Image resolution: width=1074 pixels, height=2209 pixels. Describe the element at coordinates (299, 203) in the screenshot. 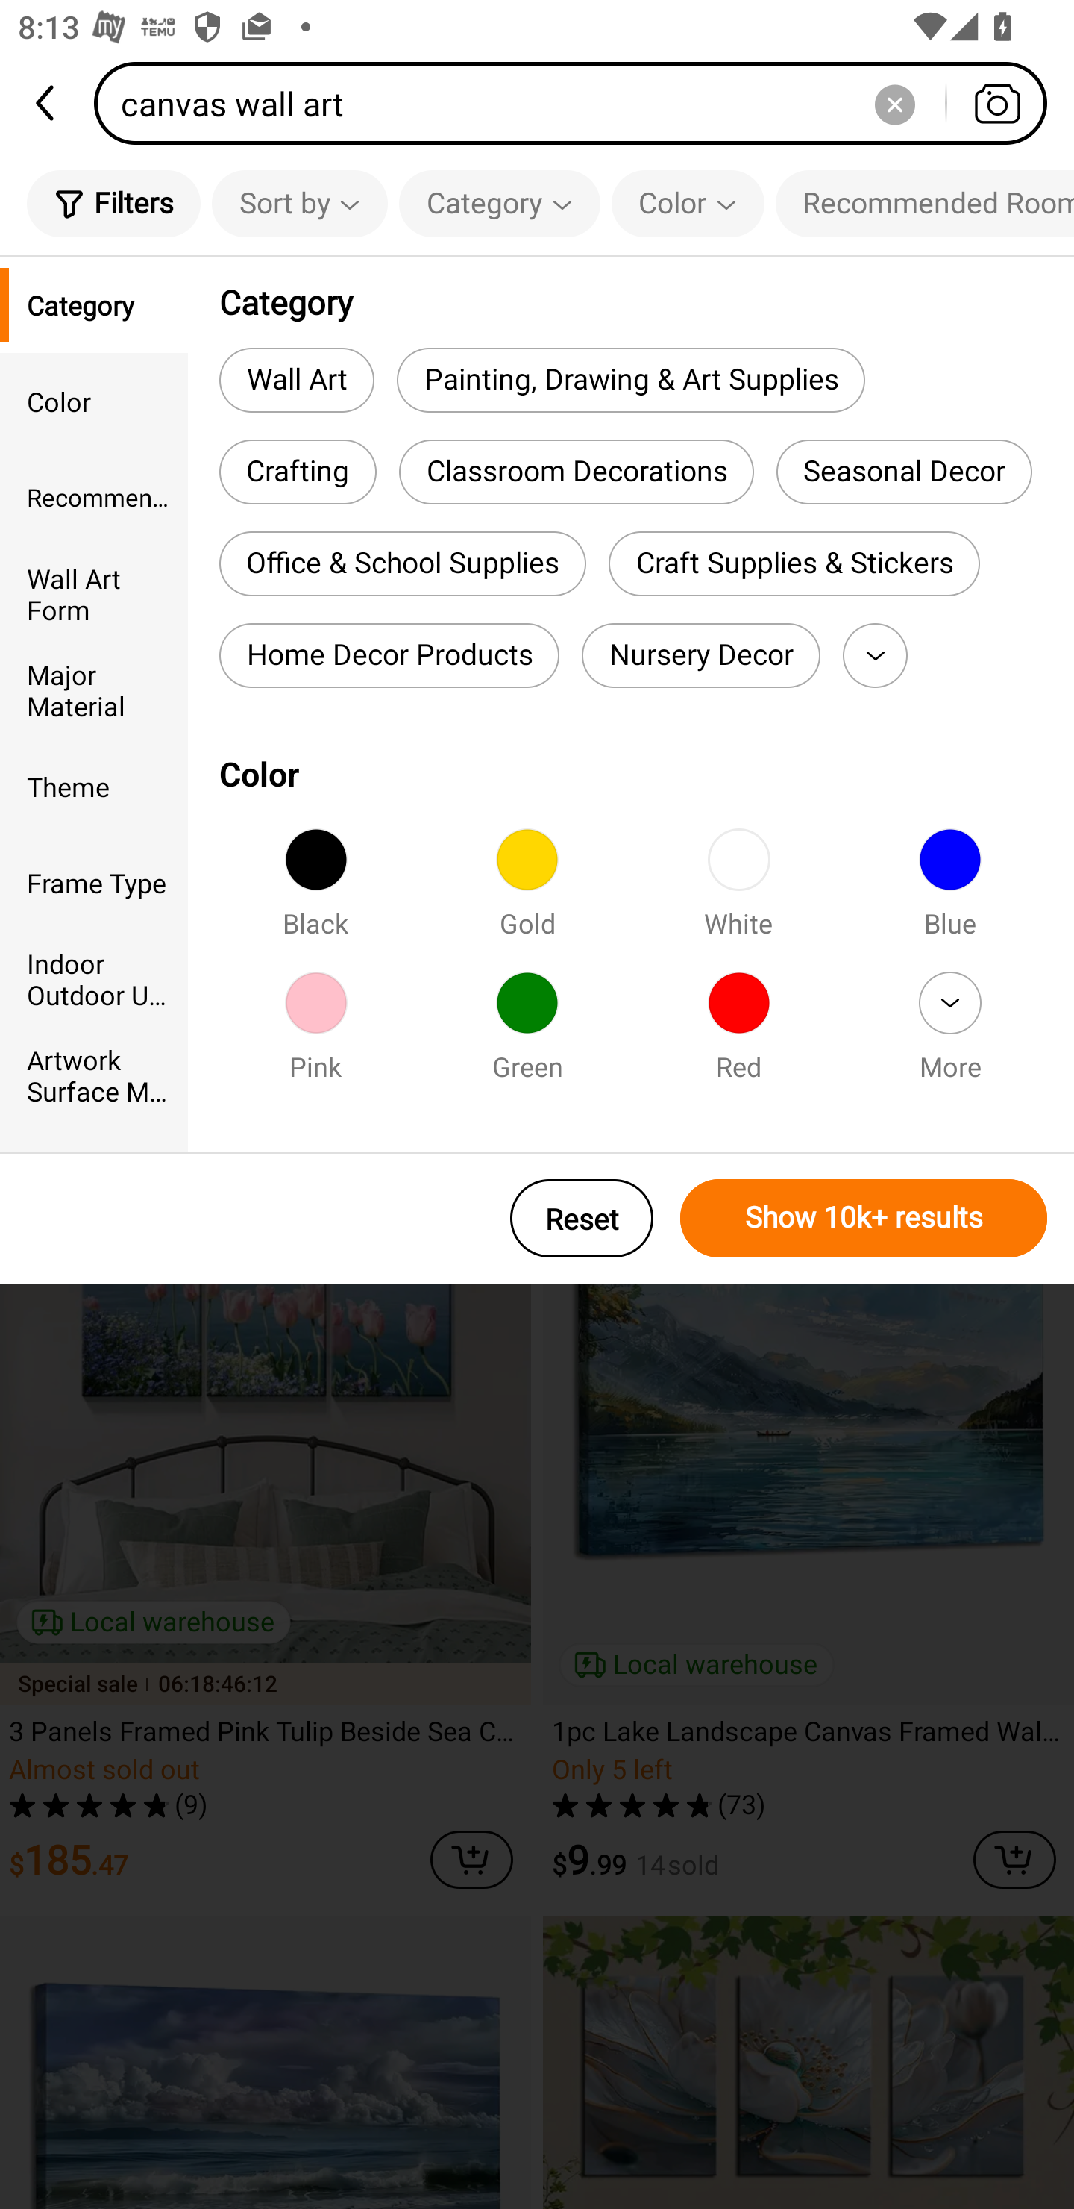

I see `Sort by` at that location.